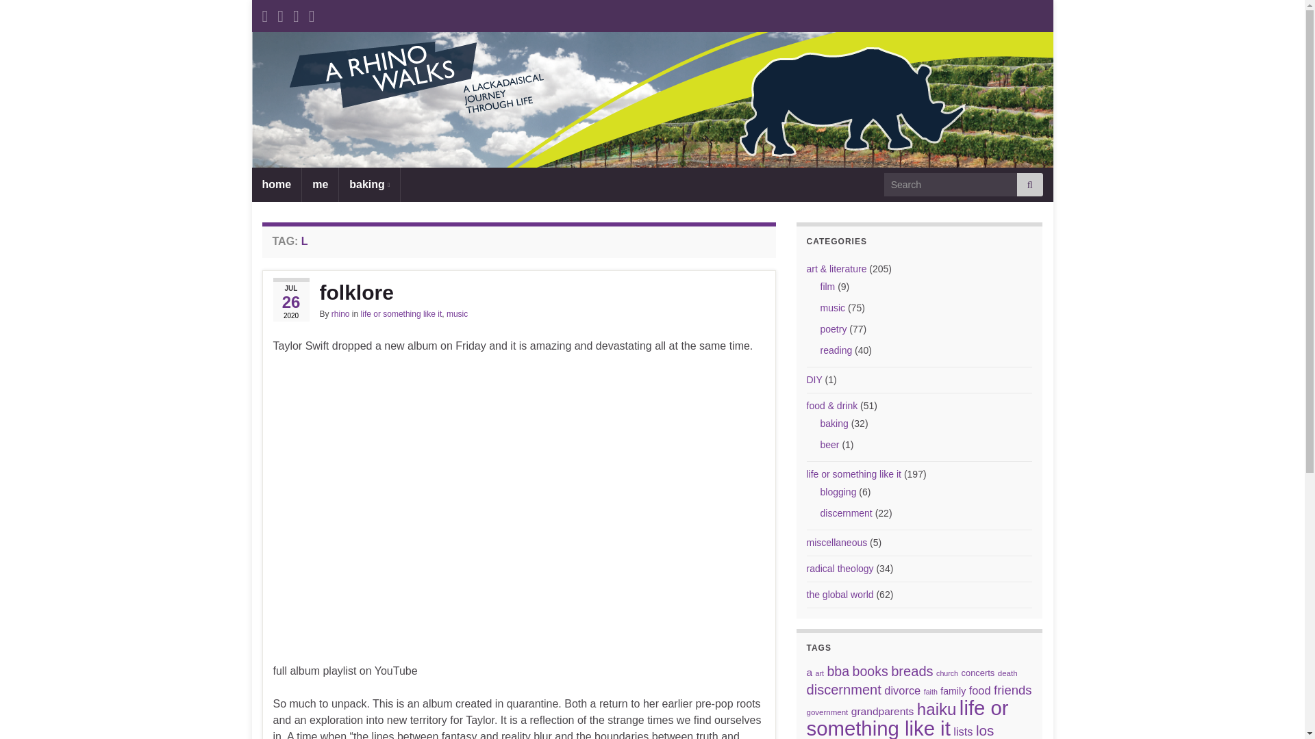  What do you see at coordinates (838, 491) in the screenshot?
I see `blogging` at bounding box center [838, 491].